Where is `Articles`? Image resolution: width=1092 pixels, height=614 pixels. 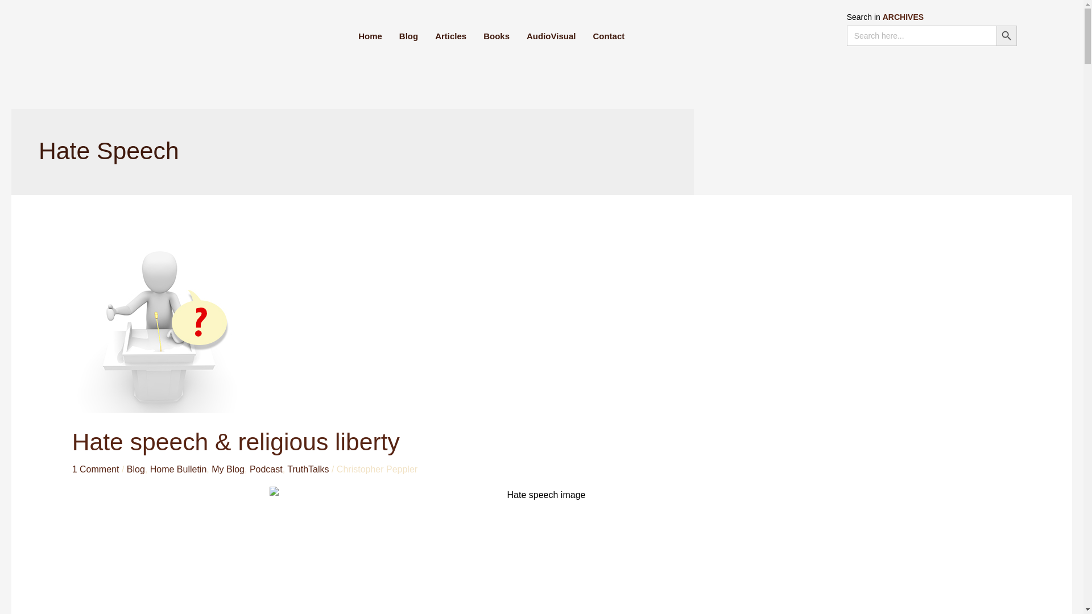
Articles is located at coordinates (450, 36).